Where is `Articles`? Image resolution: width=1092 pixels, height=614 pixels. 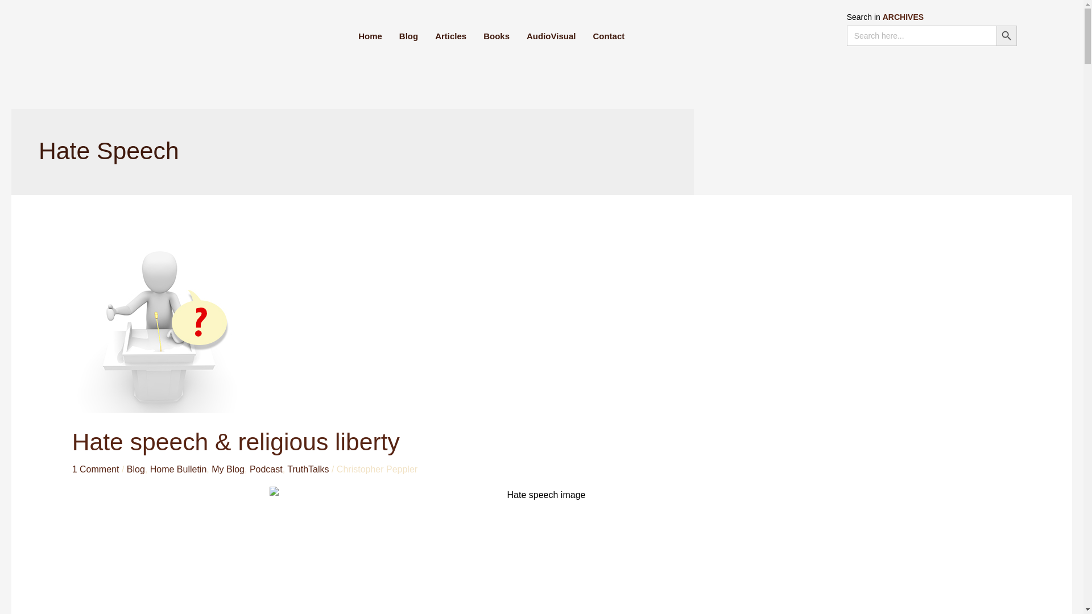
Articles is located at coordinates (450, 36).